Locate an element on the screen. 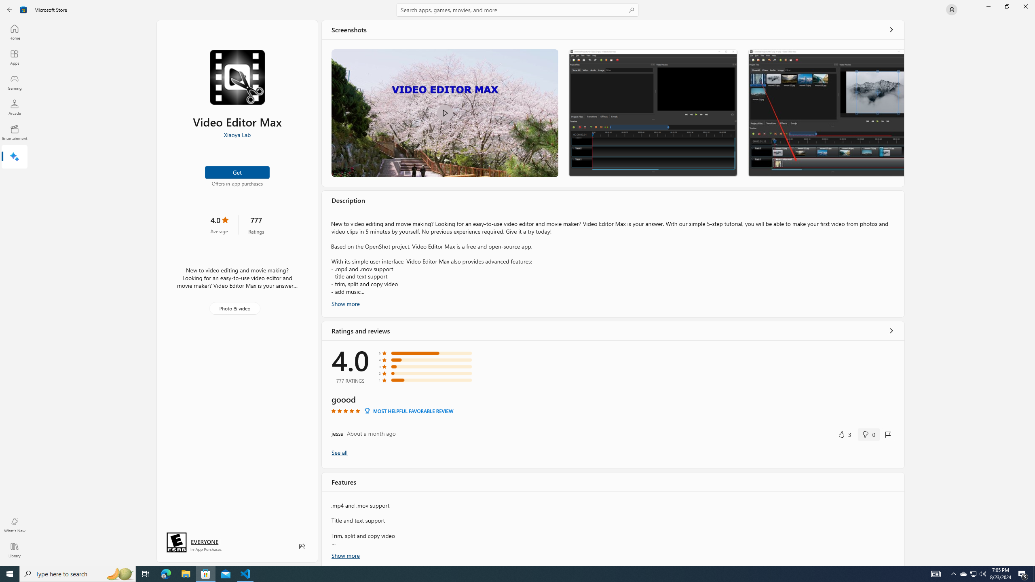 Image resolution: width=1035 pixels, height=582 pixels. AI Hub is located at coordinates (15, 157).